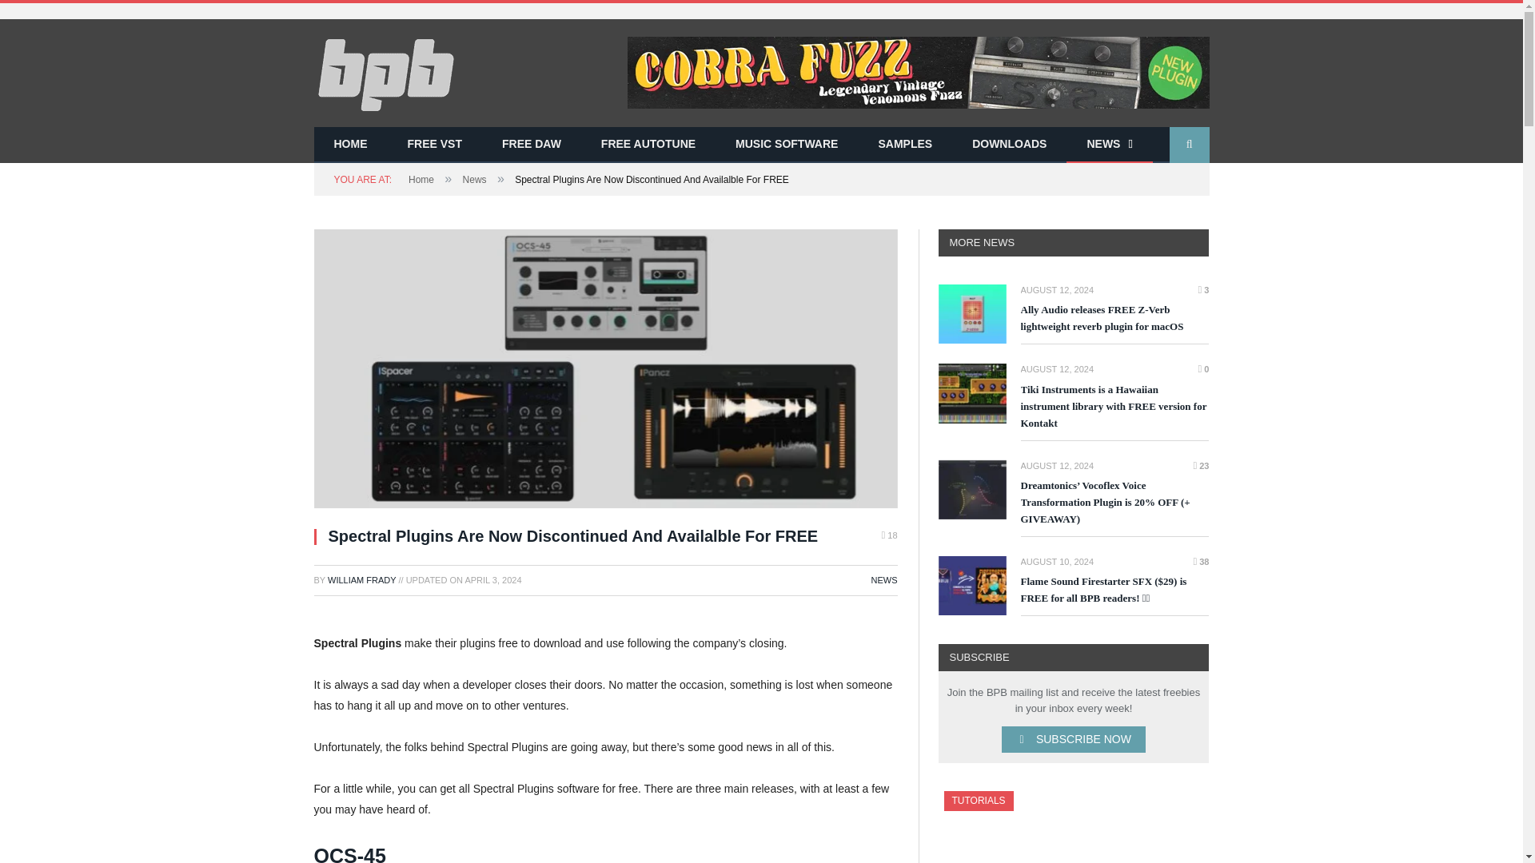  I want to click on HOME, so click(349, 145).